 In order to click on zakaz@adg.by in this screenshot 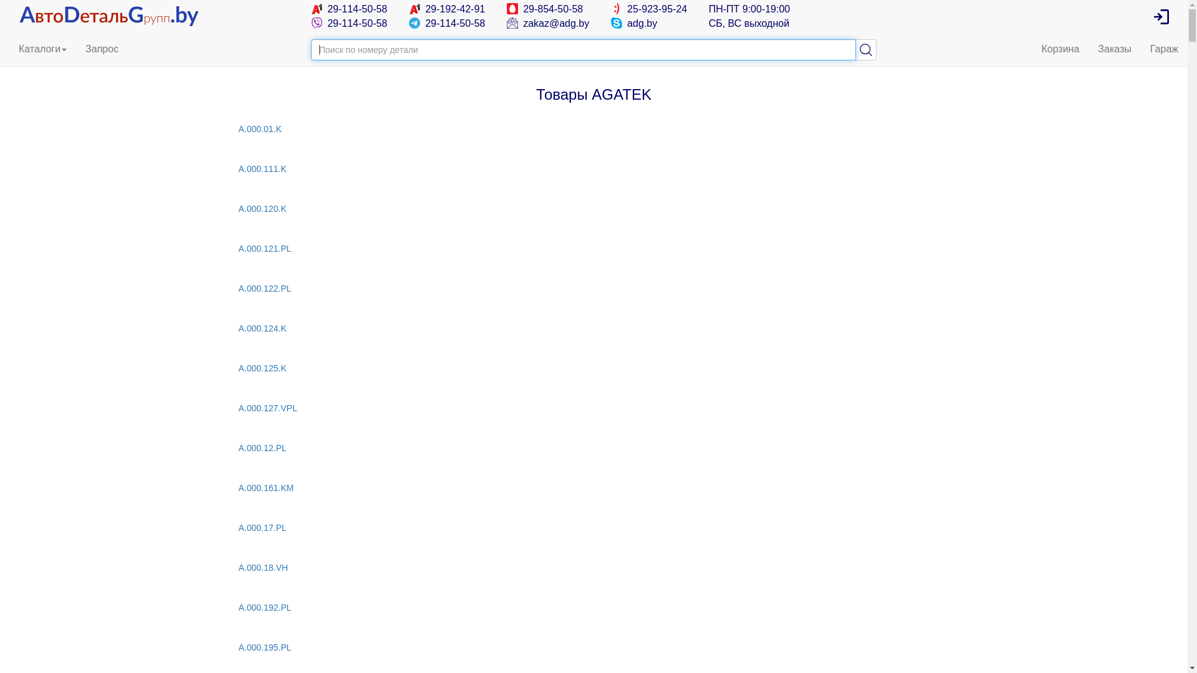, I will do `click(549, 24)`.